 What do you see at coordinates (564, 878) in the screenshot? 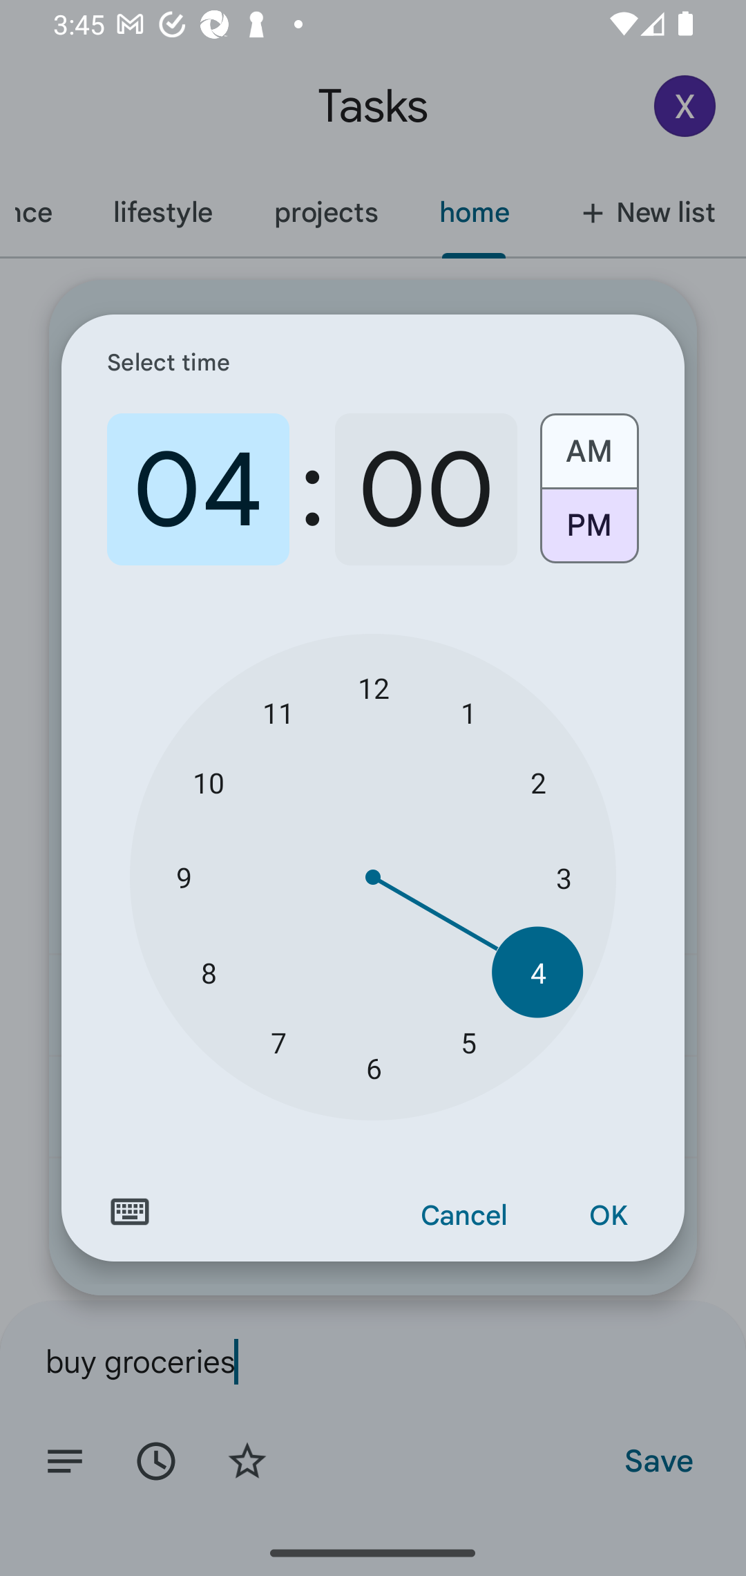
I see `3 3 o'clock` at bounding box center [564, 878].